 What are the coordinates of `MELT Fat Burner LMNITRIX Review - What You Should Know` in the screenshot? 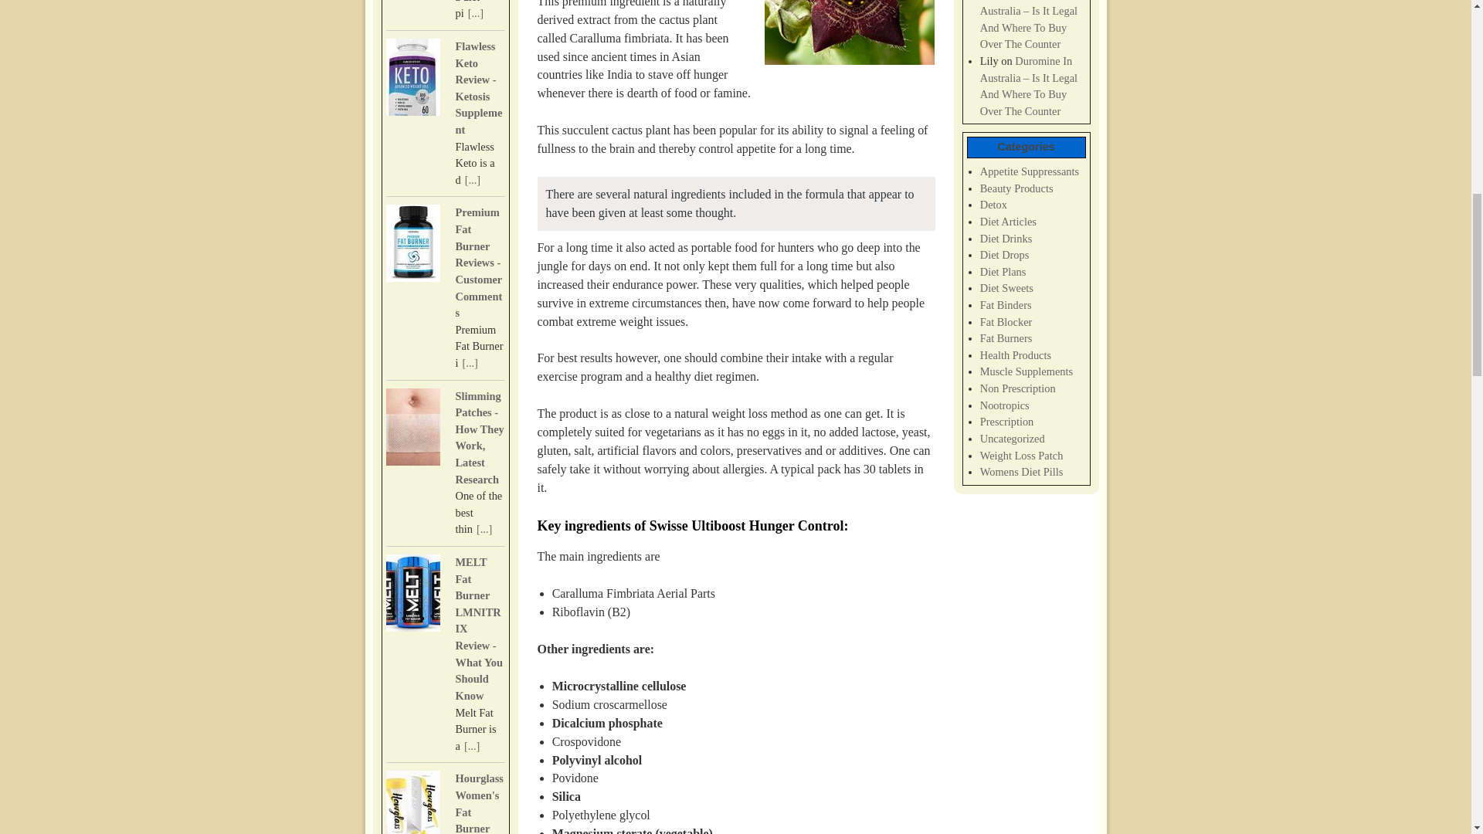 It's located at (479, 629).